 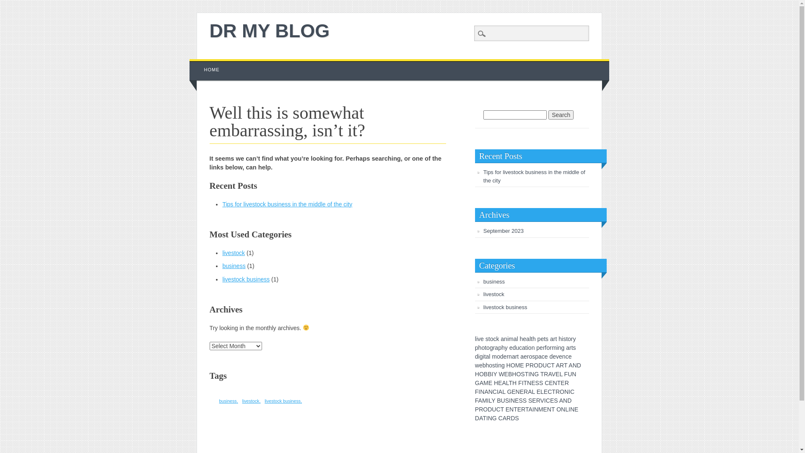 What do you see at coordinates (543, 374) in the screenshot?
I see `T` at bounding box center [543, 374].